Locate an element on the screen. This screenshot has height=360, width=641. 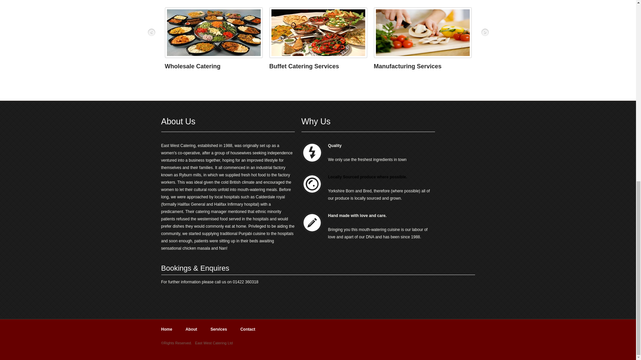
East West Catering Ltd is located at coordinates (214, 343).